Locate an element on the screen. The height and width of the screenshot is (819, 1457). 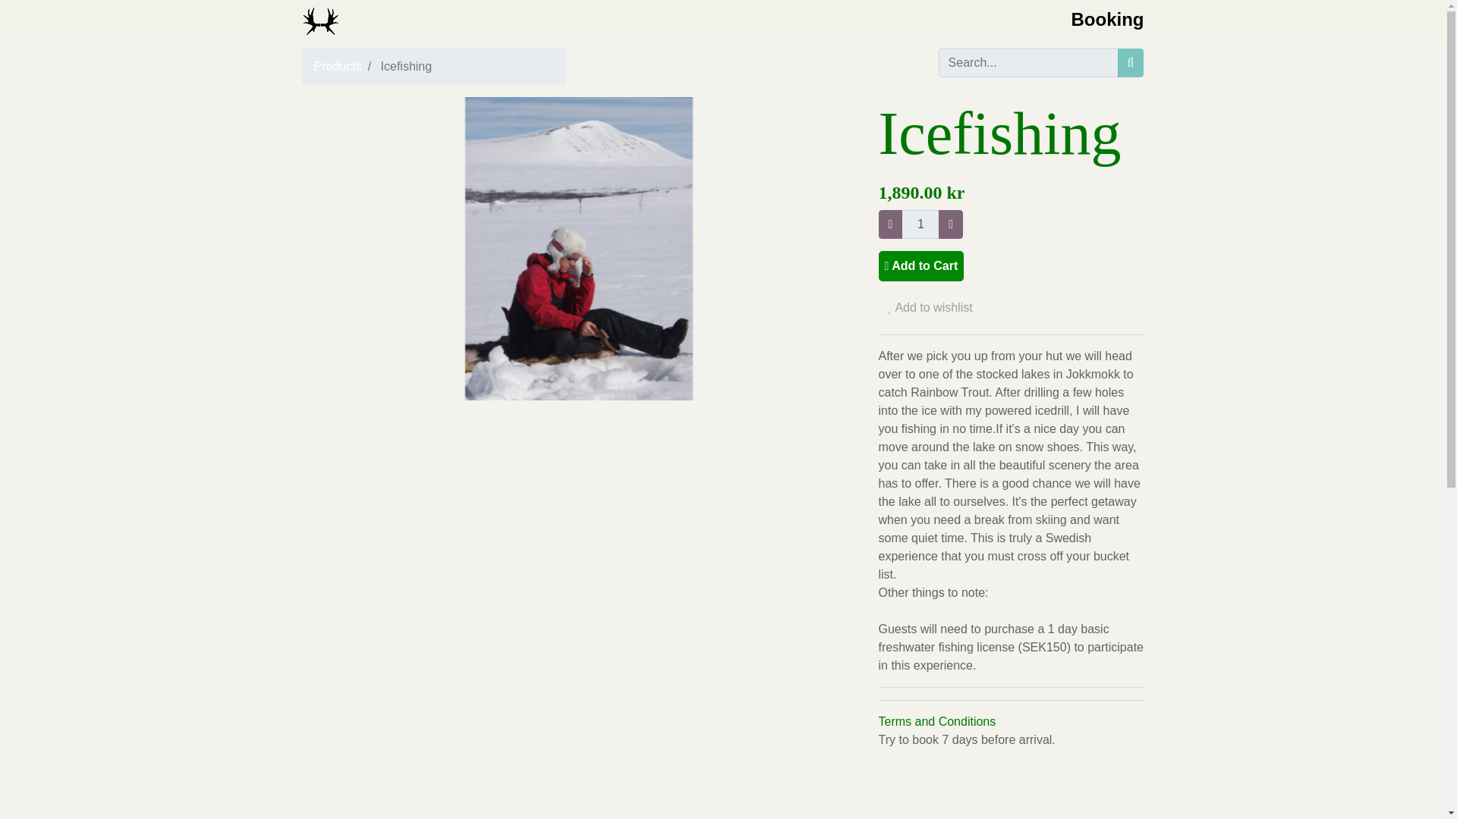
1 is located at coordinates (920, 224).